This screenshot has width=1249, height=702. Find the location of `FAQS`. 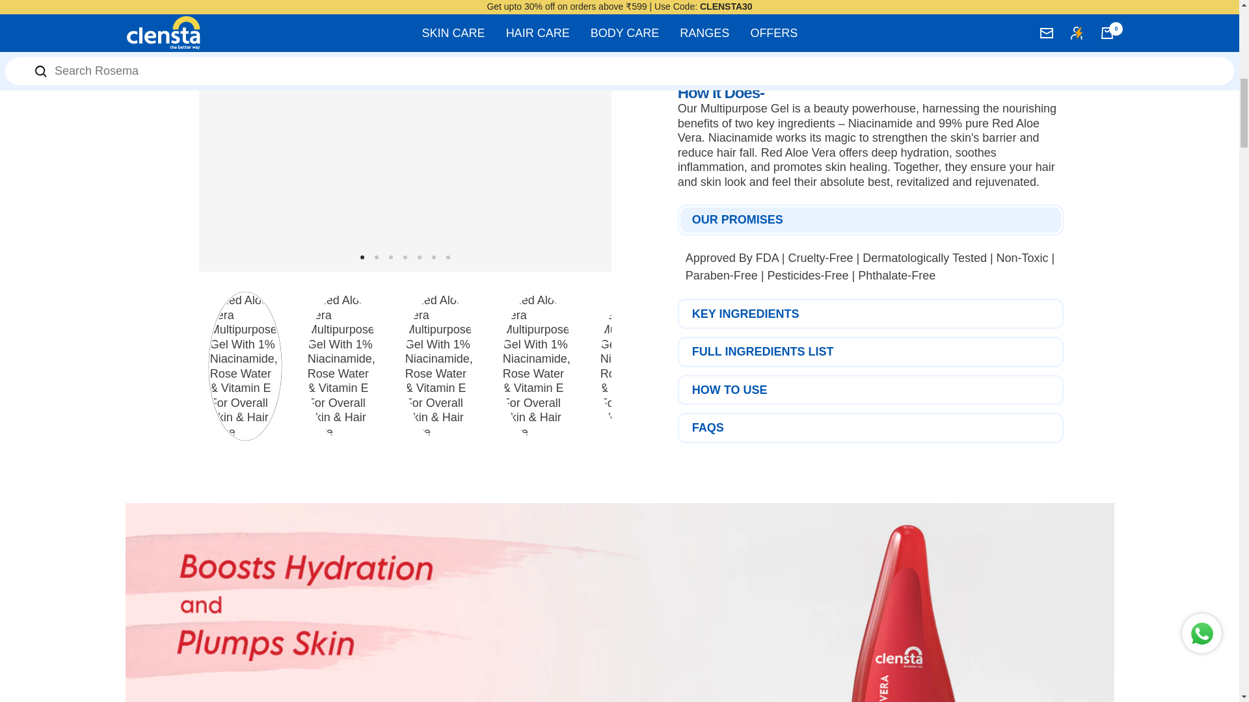

FAQS is located at coordinates (871, 428).